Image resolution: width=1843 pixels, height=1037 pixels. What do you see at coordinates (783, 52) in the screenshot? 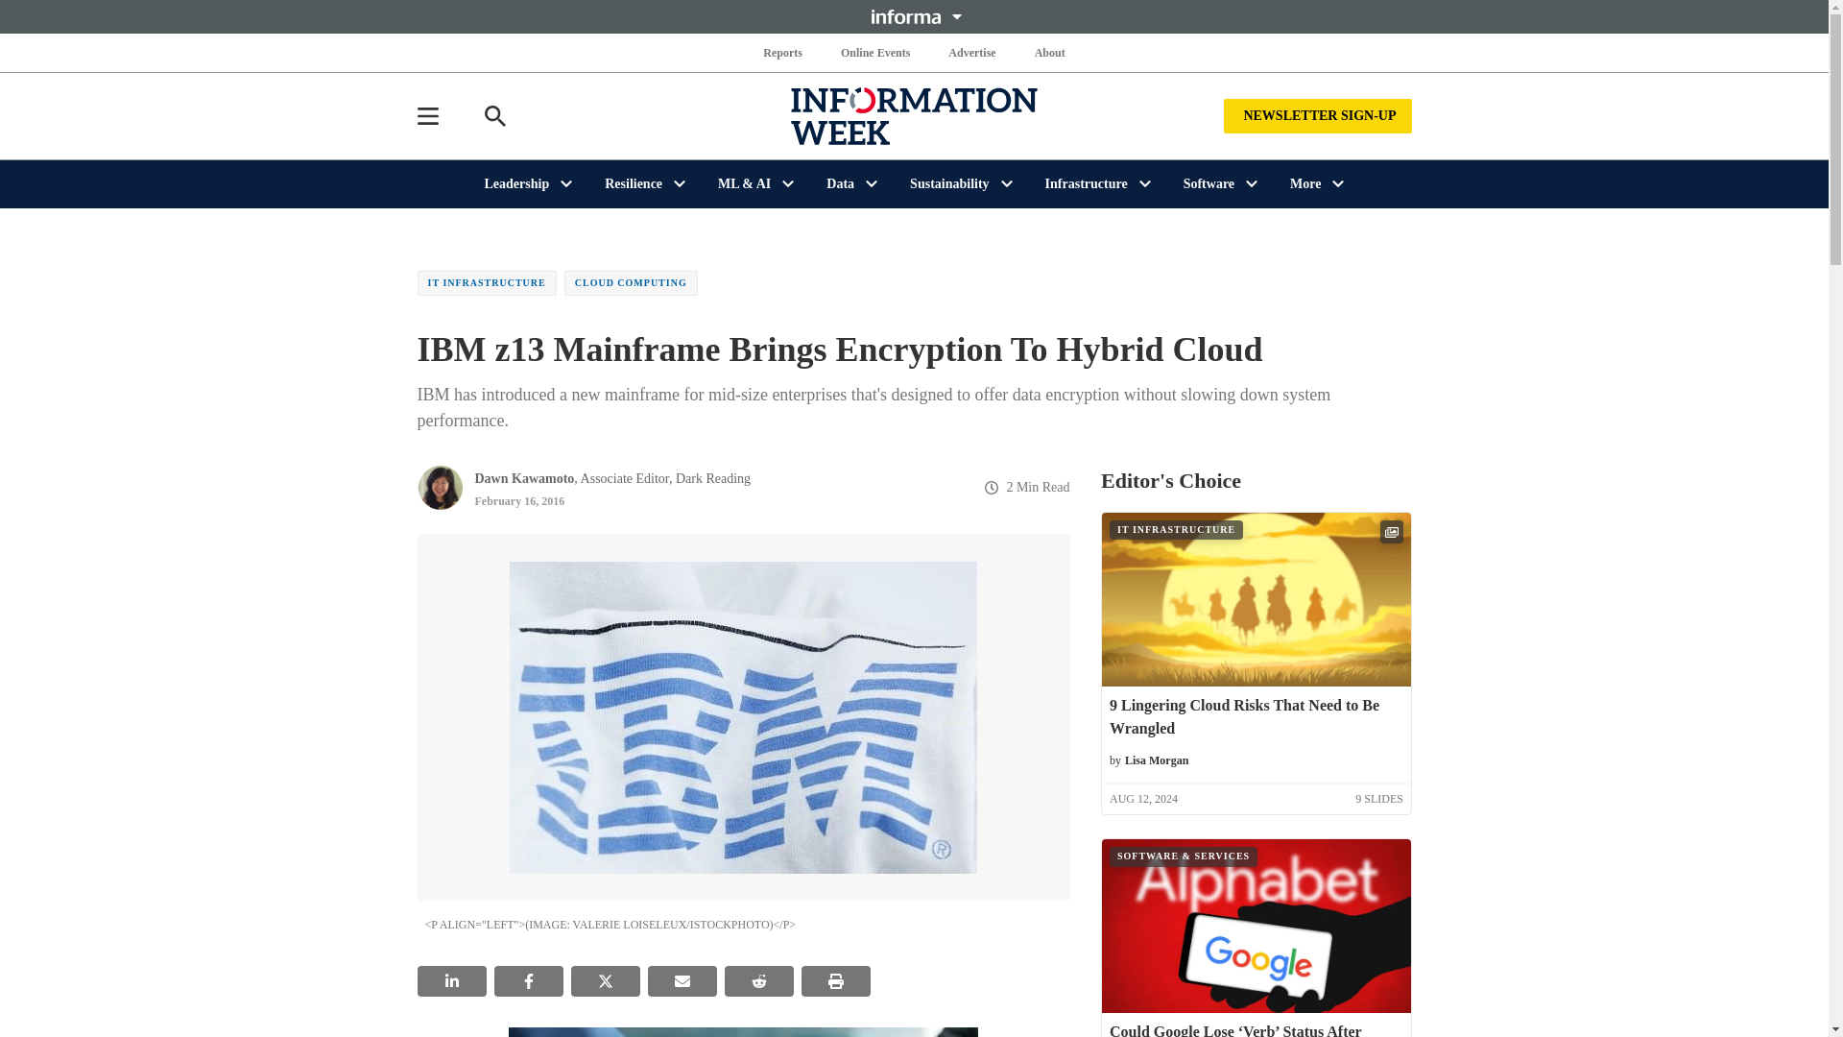
I see `Reports` at bounding box center [783, 52].